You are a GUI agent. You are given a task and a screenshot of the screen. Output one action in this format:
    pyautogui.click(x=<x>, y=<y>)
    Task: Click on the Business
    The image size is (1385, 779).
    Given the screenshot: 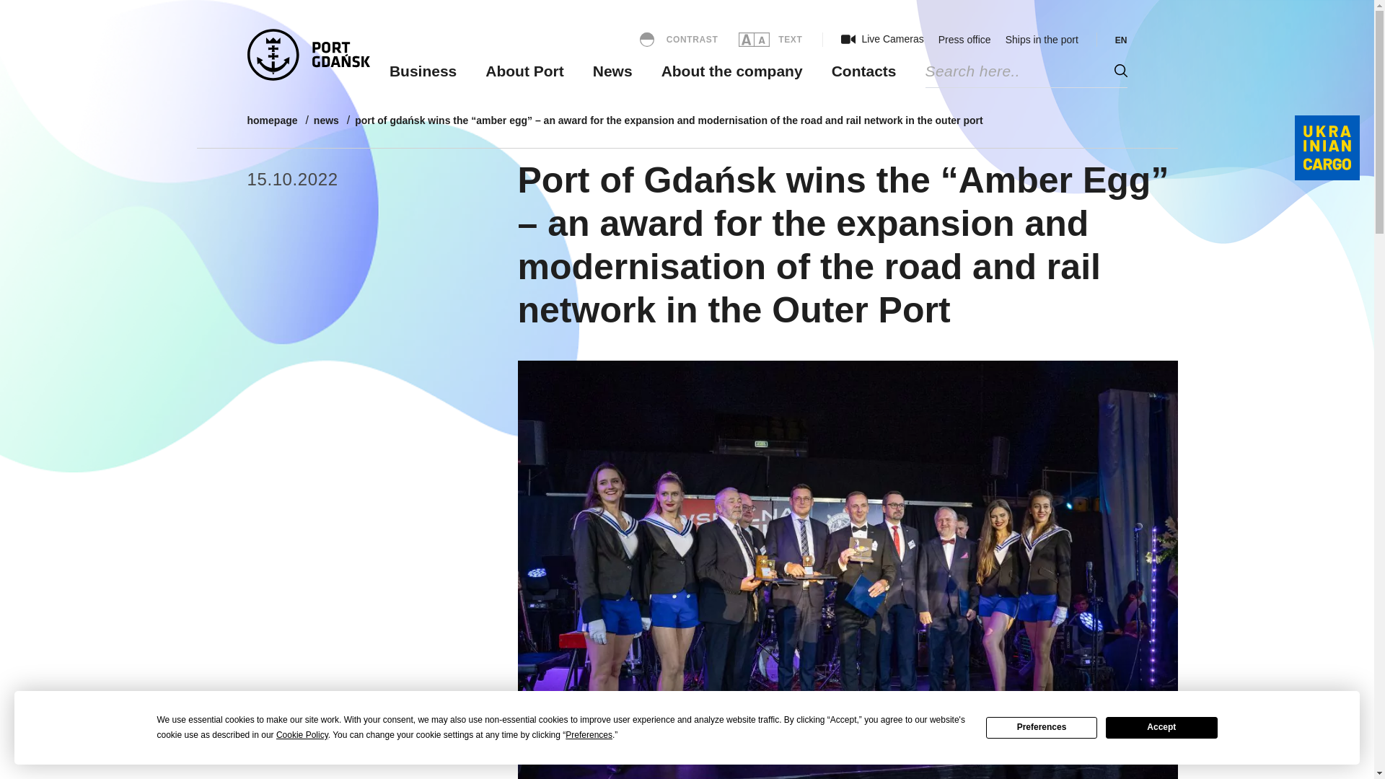 What is the action you would take?
    pyautogui.click(x=423, y=71)
    